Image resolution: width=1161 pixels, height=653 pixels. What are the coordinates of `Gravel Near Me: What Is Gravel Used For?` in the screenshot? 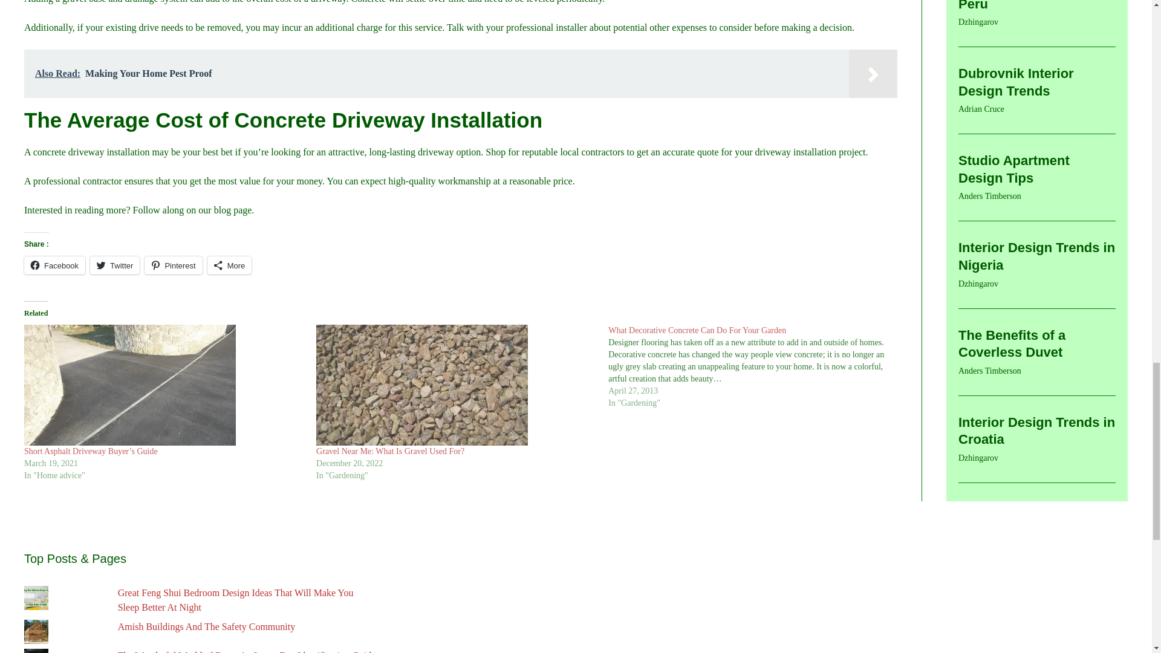 It's located at (456, 385).